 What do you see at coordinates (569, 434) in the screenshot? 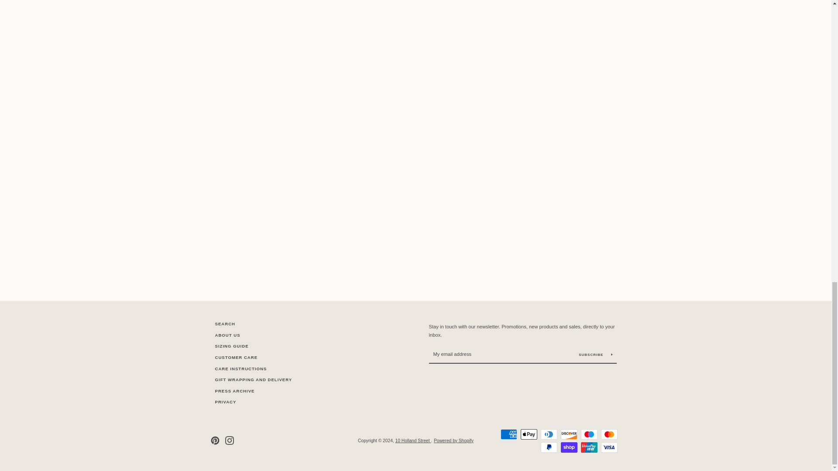
I see `Discover` at bounding box center [569, 434].